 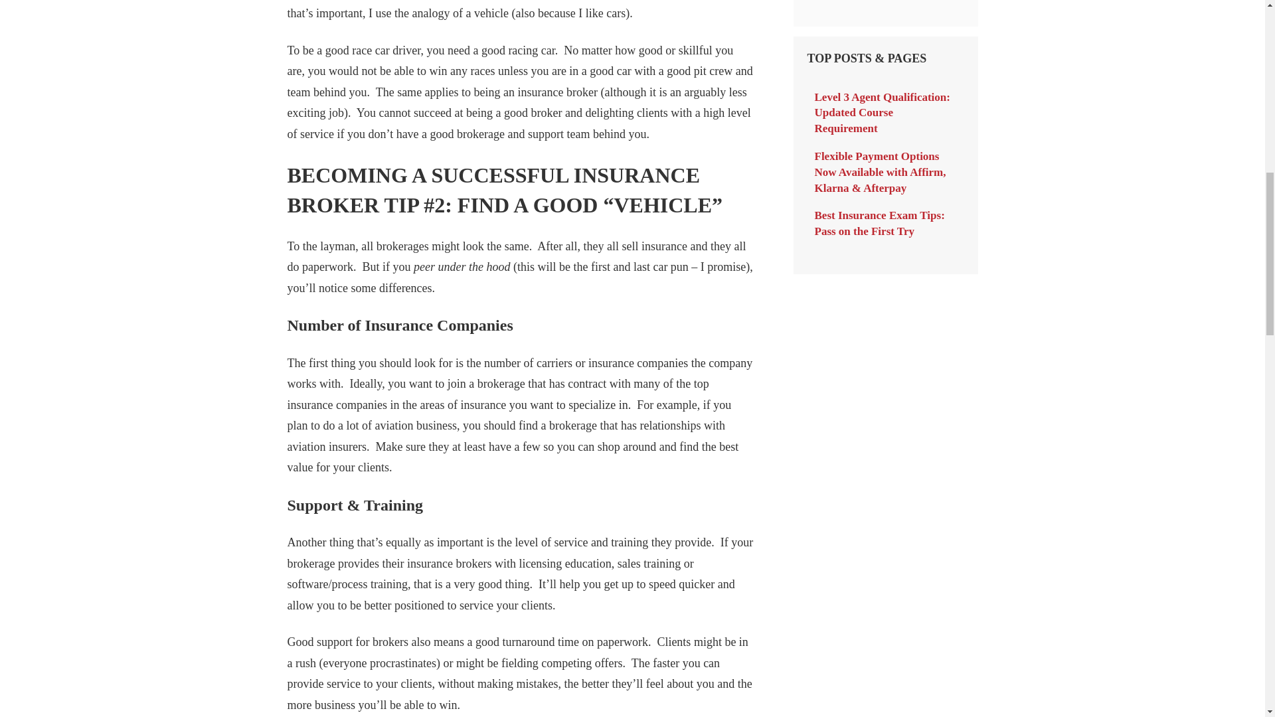 What do you see at coordinates (879, 223) in the screenshot?
I see `Best Insurance Exam Tips: Pass on the First Try` at bounding box center [879, 223].